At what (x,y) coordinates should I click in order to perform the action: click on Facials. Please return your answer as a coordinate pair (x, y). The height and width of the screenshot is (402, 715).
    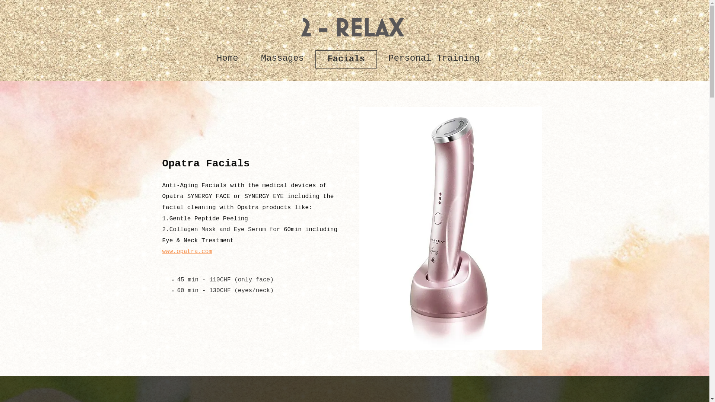
    Looking at the image, I should click on (346, 59).